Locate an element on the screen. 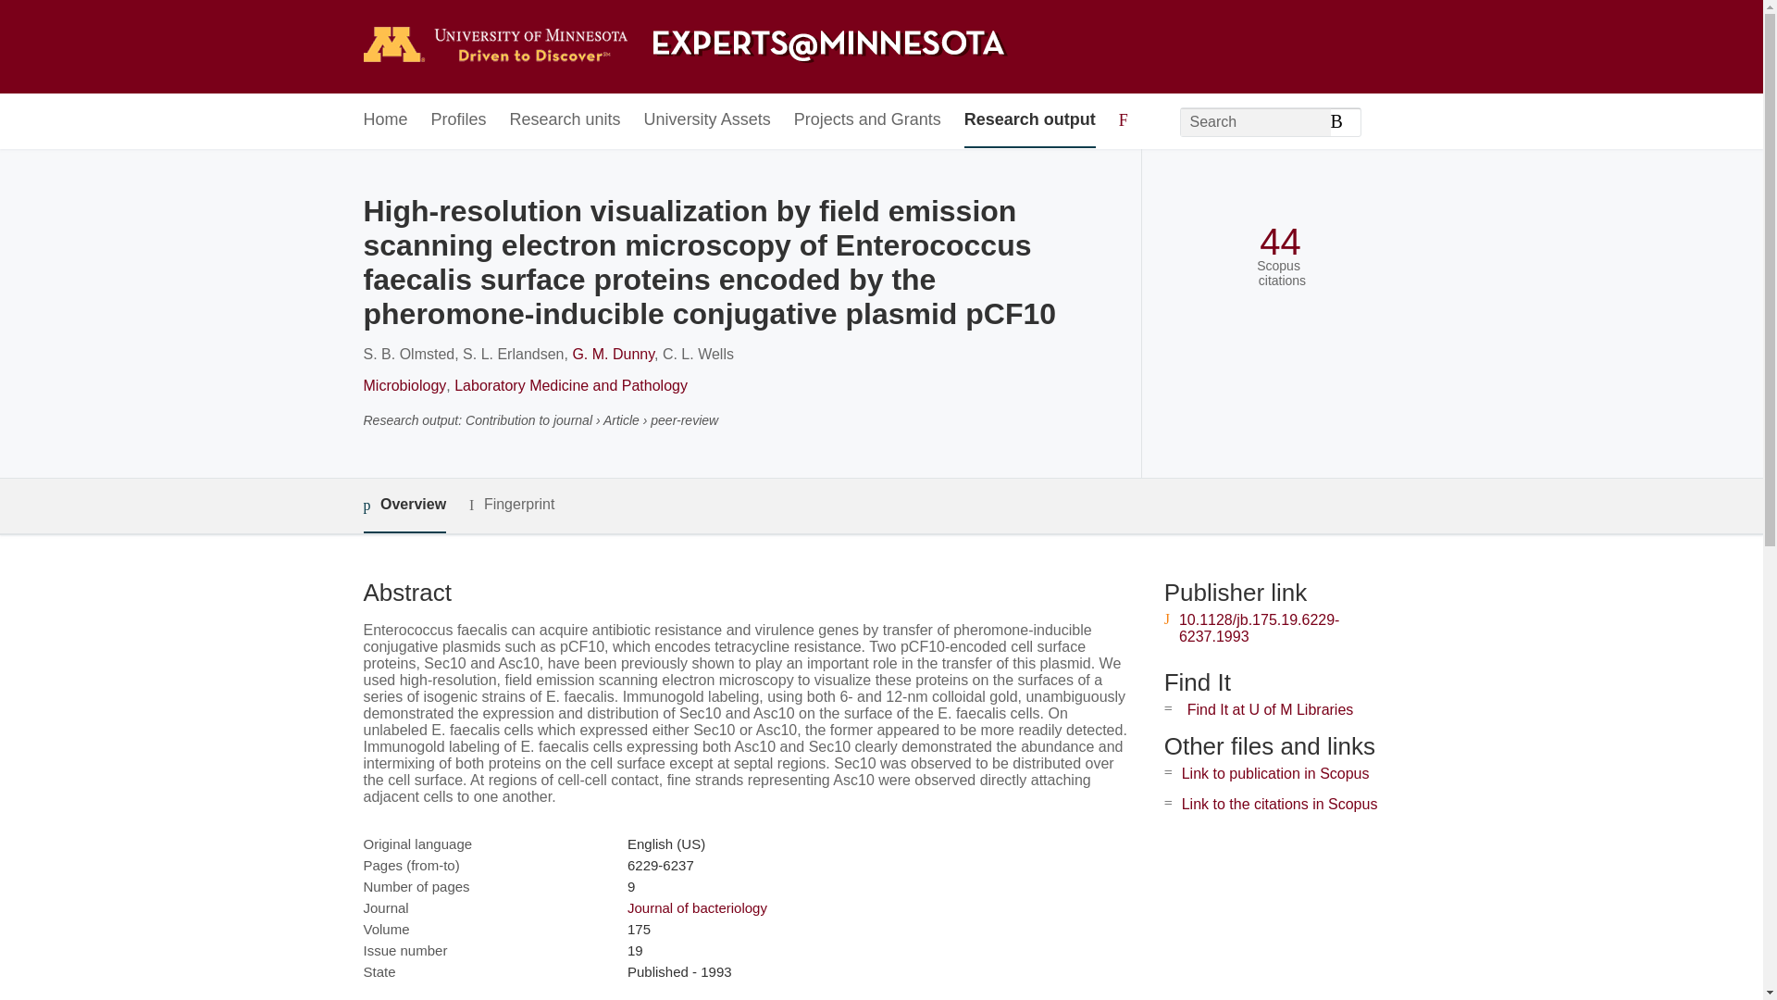  University Assets is located at coordinates (707, 120).